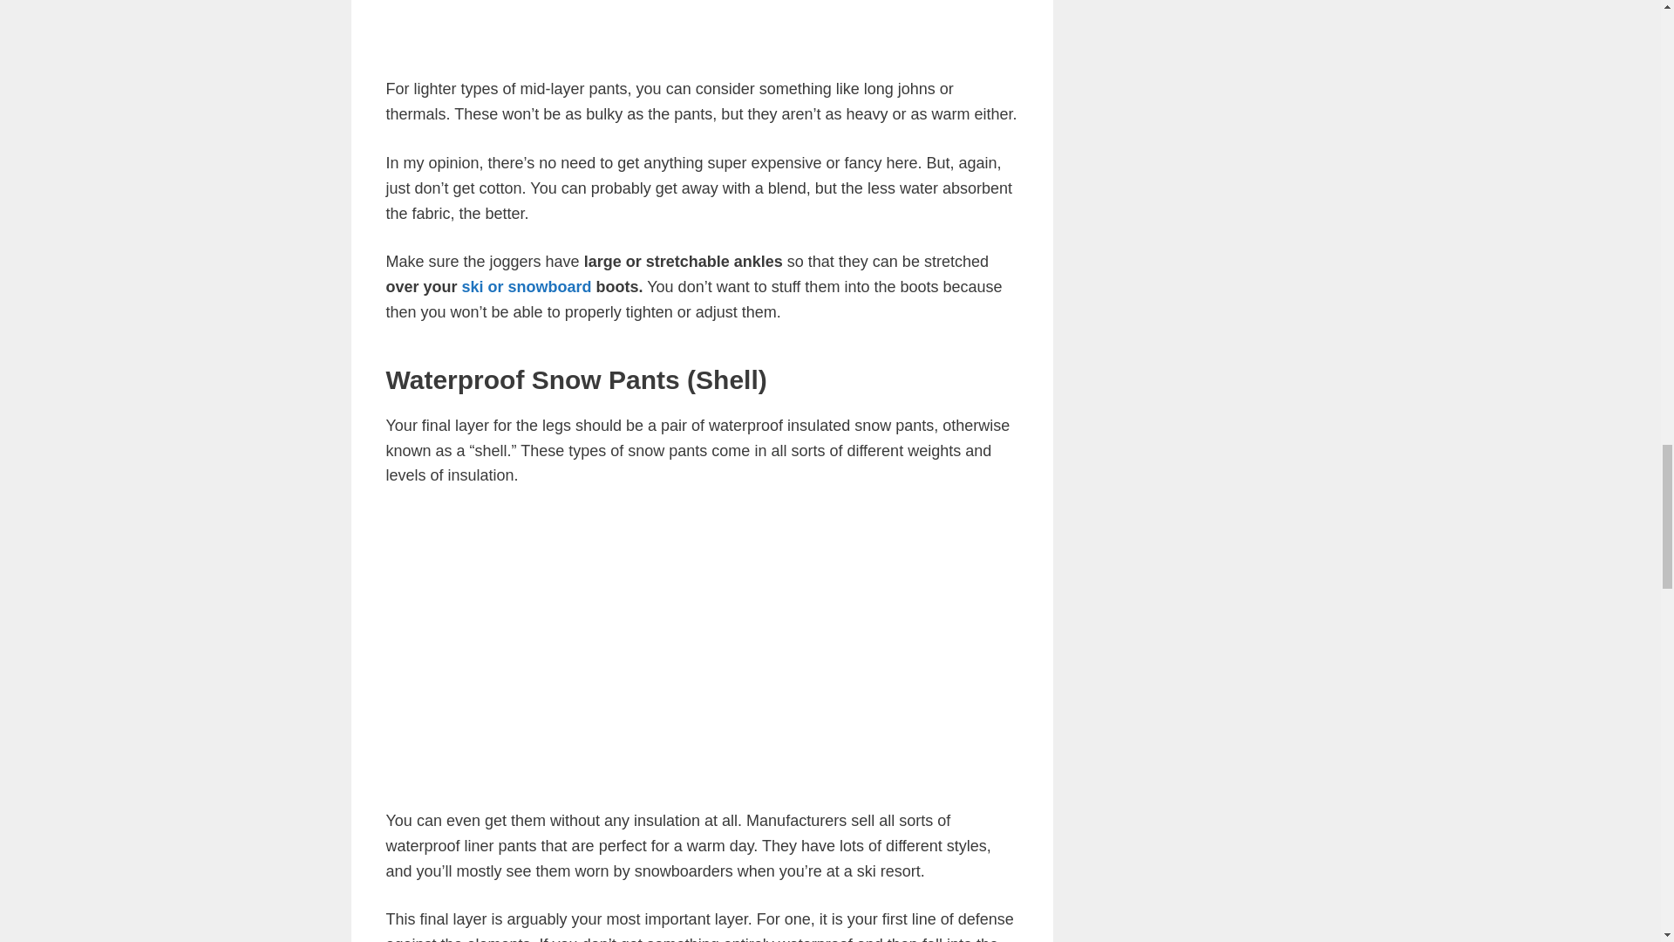 This screenshot has width=1674, height=942. I want to click on my-fleece-second-layer-pants, so click(701, 23).